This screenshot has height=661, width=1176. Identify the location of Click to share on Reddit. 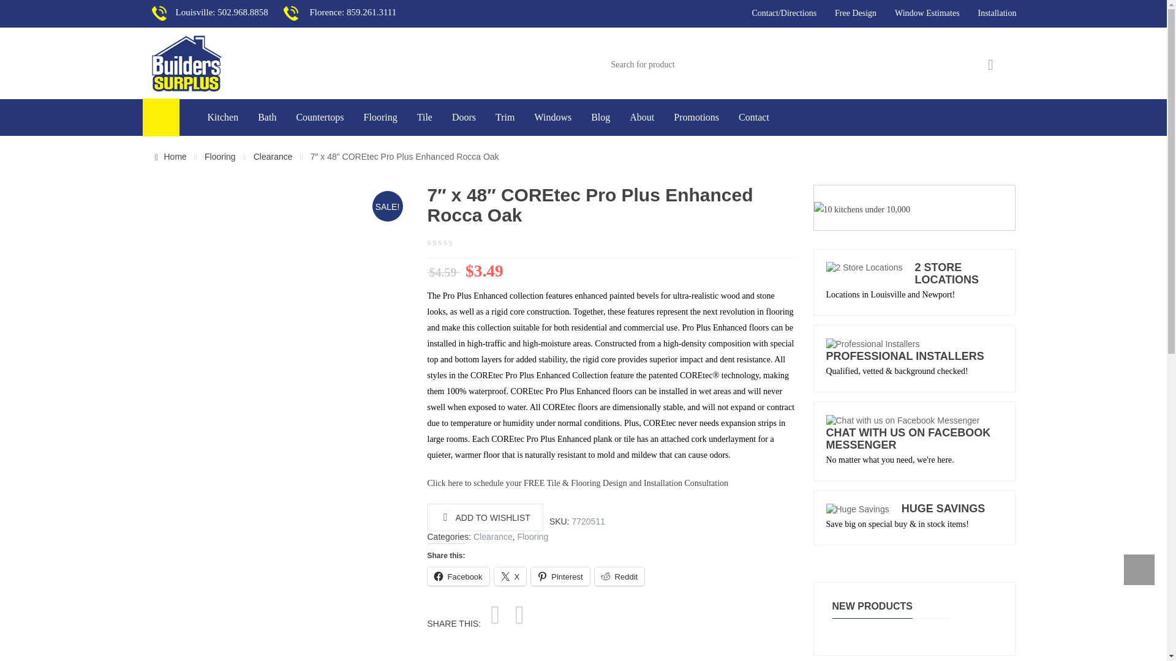
(620, 576).